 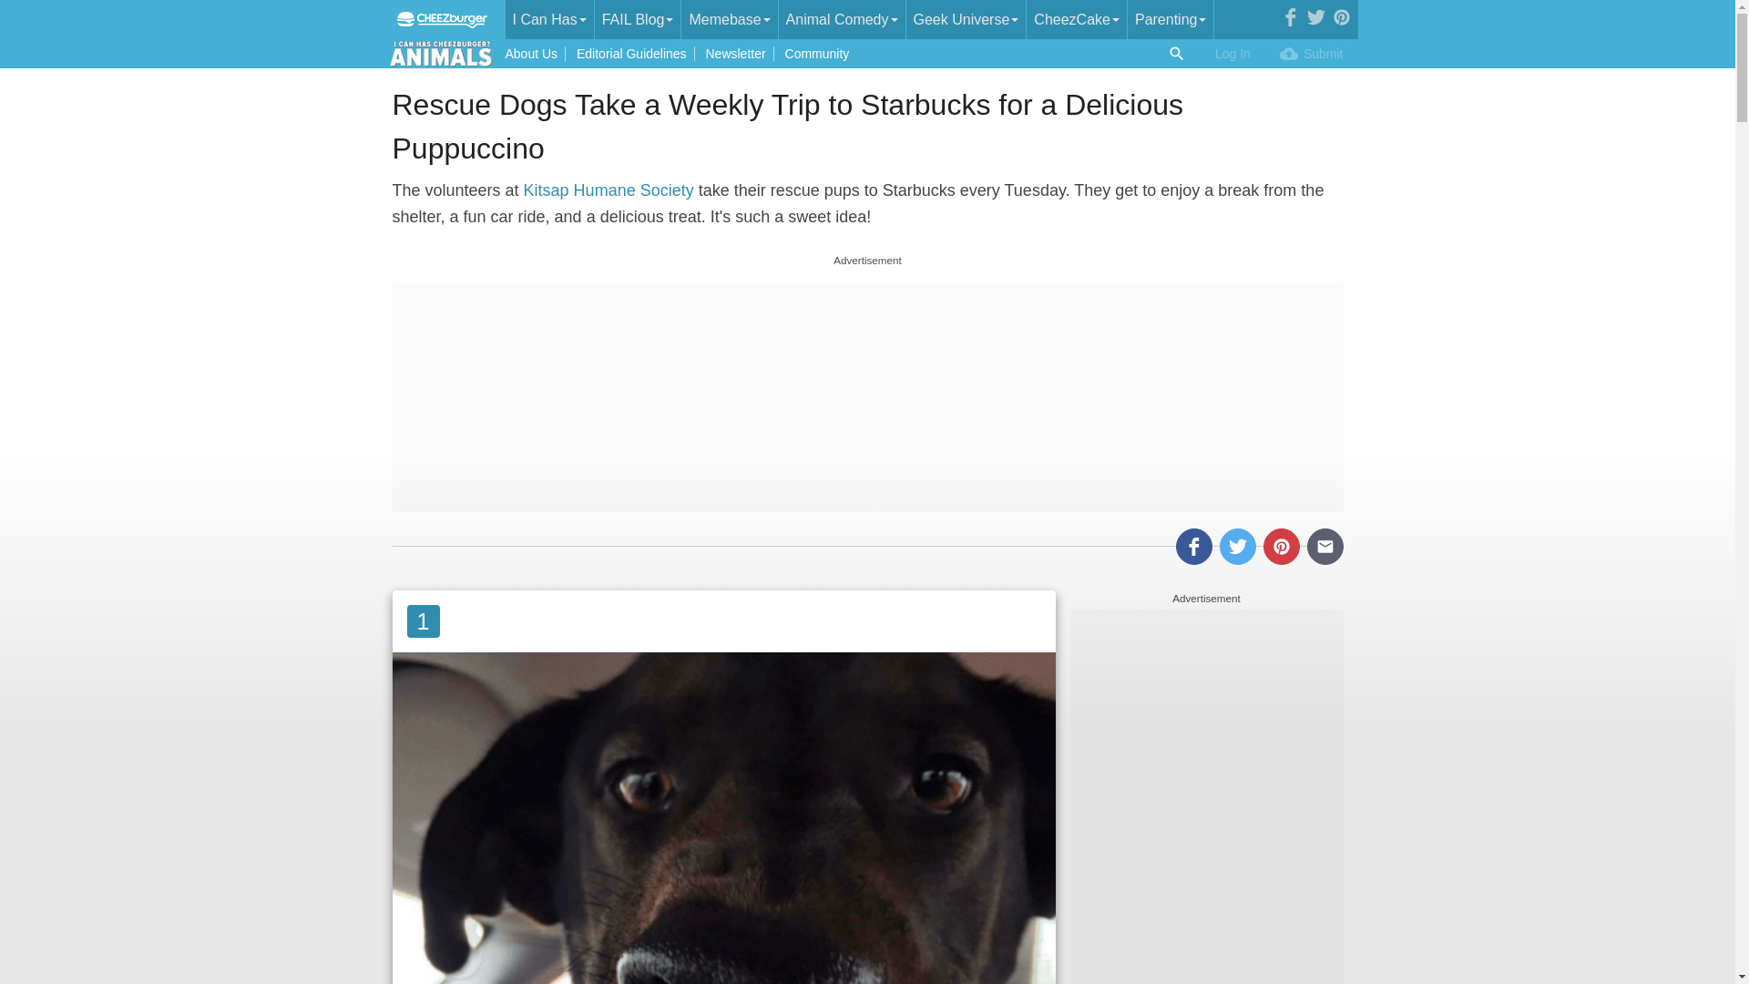 What do you see at coordinates (638, 20) in the screenshot?
I see `FAIL Blog` at bounding box center [638, 20].